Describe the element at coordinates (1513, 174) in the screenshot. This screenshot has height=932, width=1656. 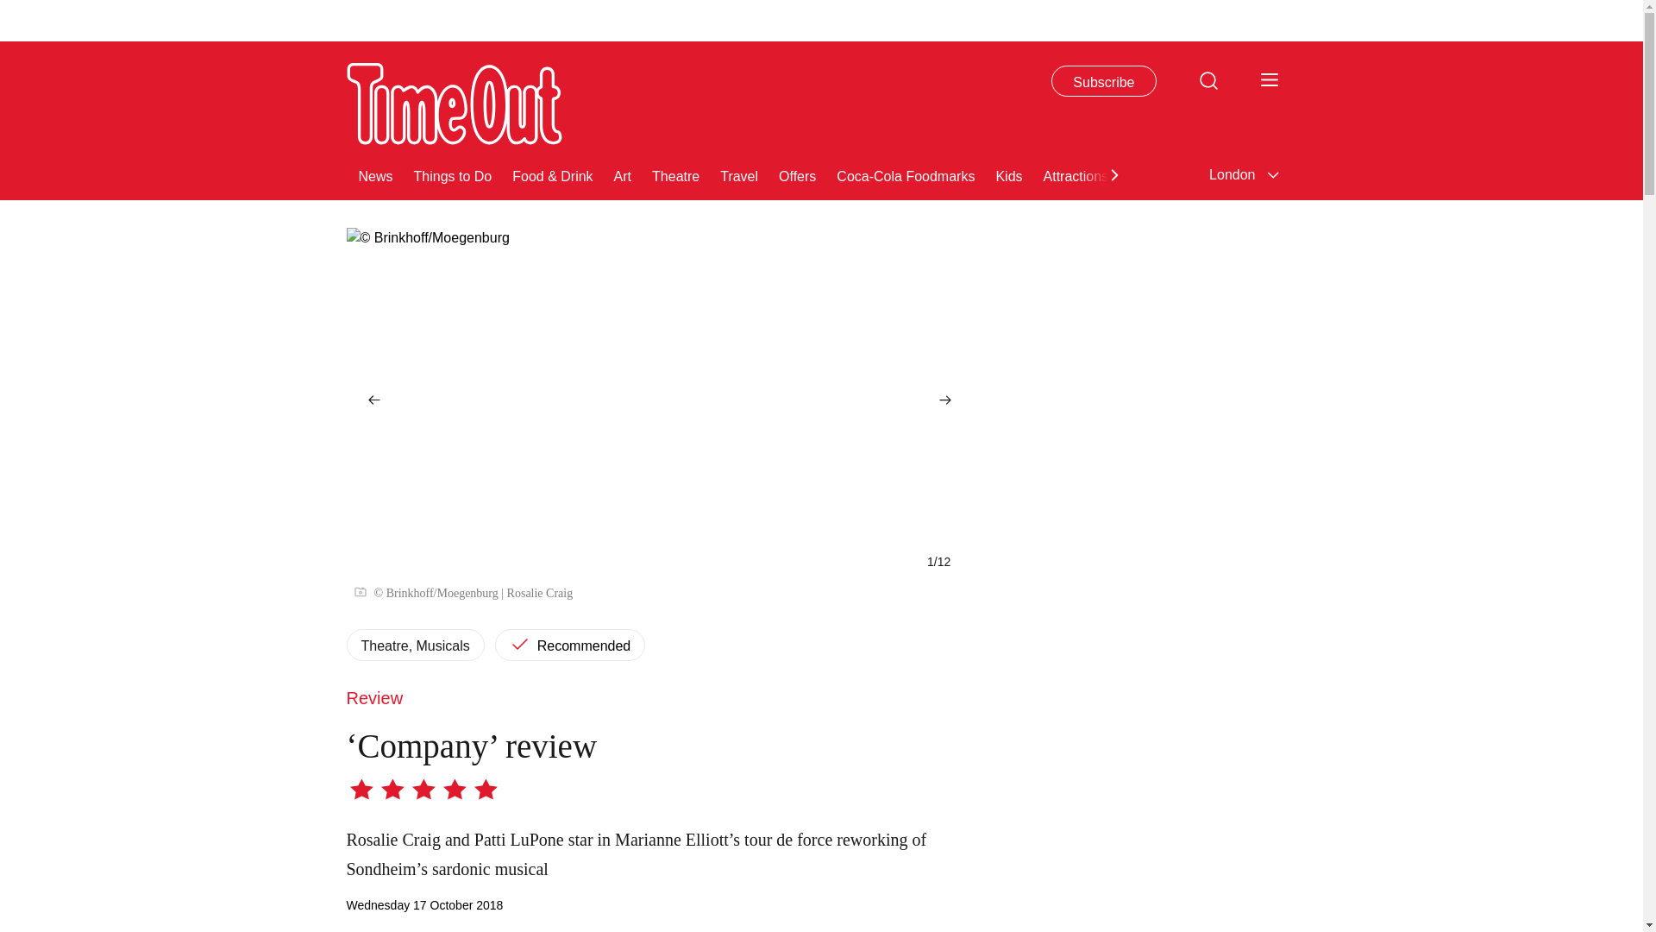
I see `Feeling Spontaneous?` at that location.